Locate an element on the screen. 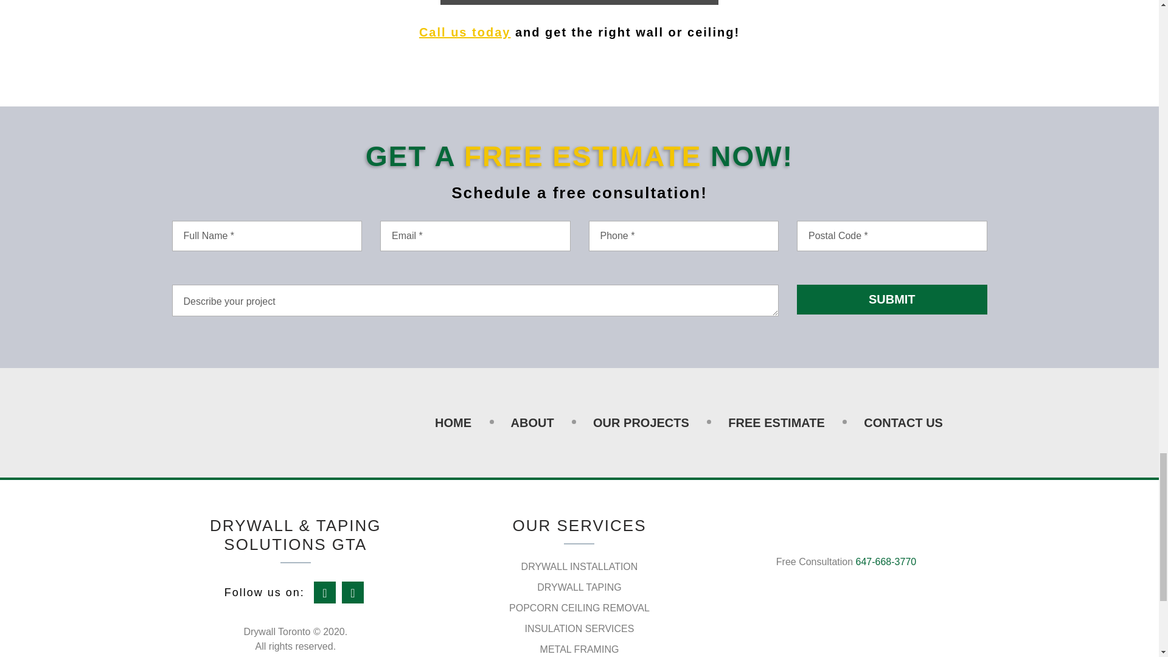 Image resolution: width=1168 pixels, height=657 pixels. Call us today is located at coordinates (465, 32).